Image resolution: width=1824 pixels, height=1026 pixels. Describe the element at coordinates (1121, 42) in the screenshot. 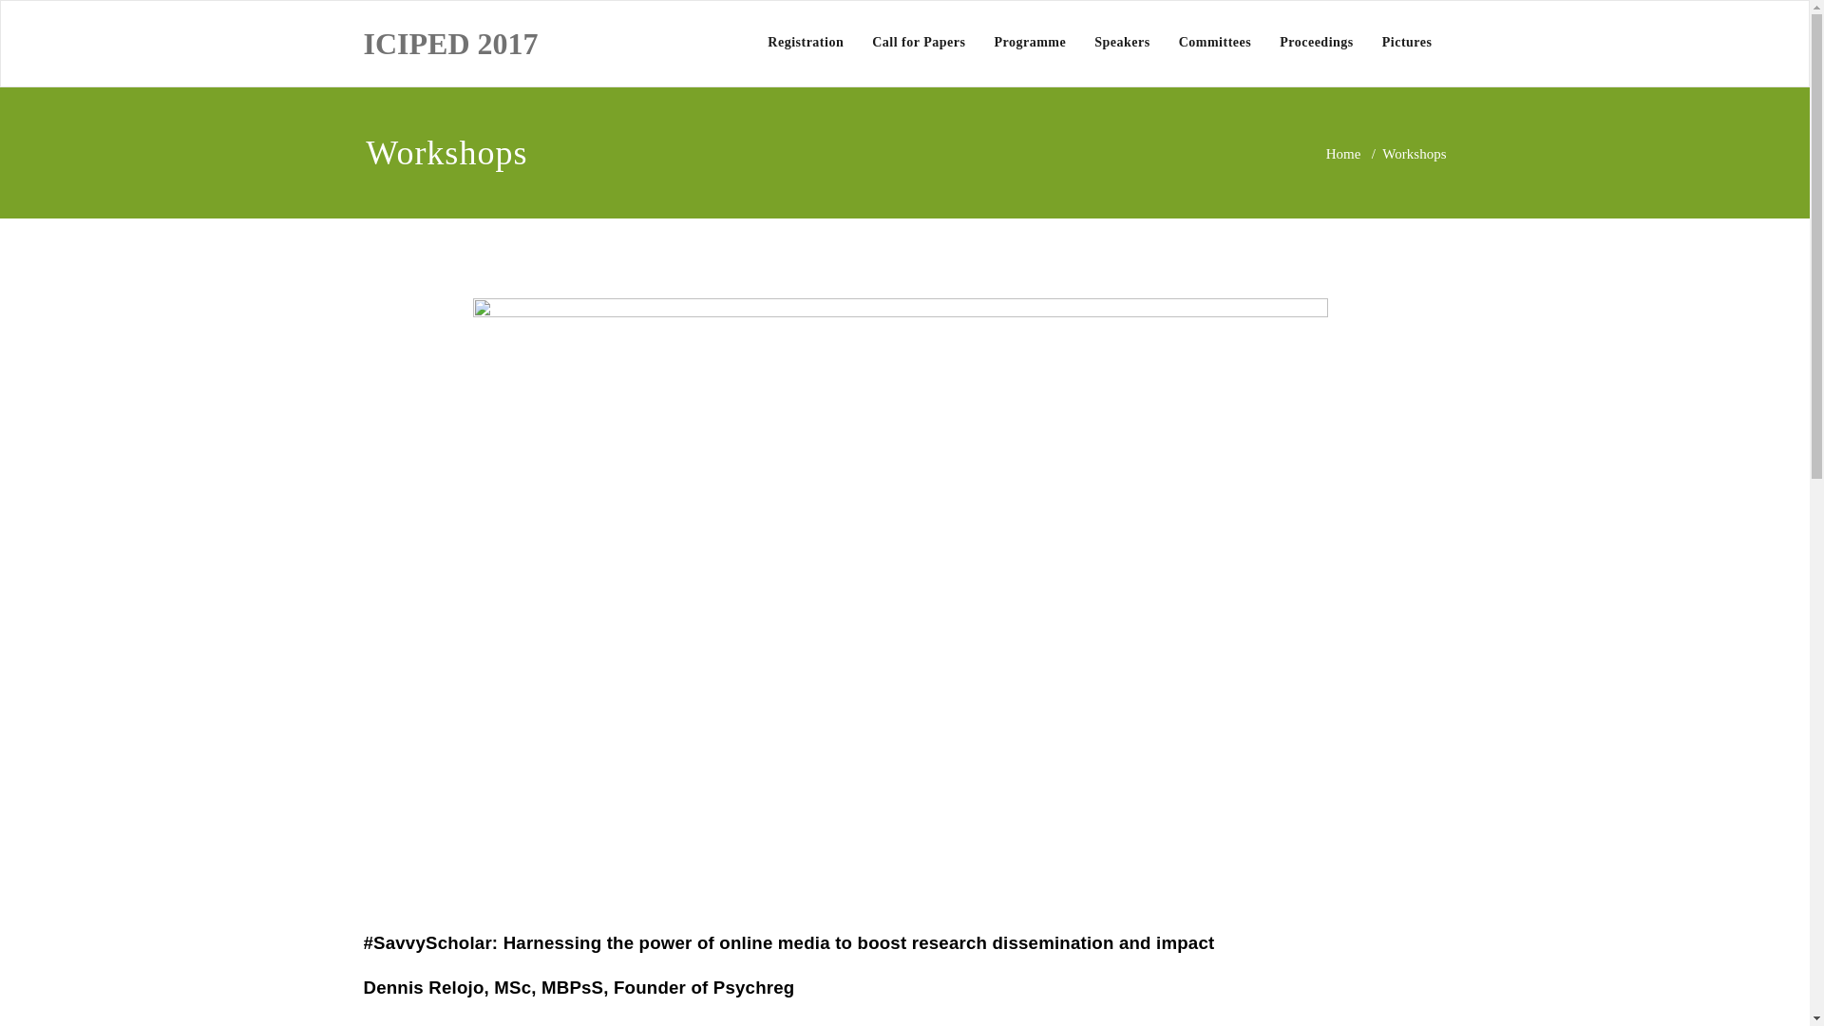

I see `Speakers` at that location.